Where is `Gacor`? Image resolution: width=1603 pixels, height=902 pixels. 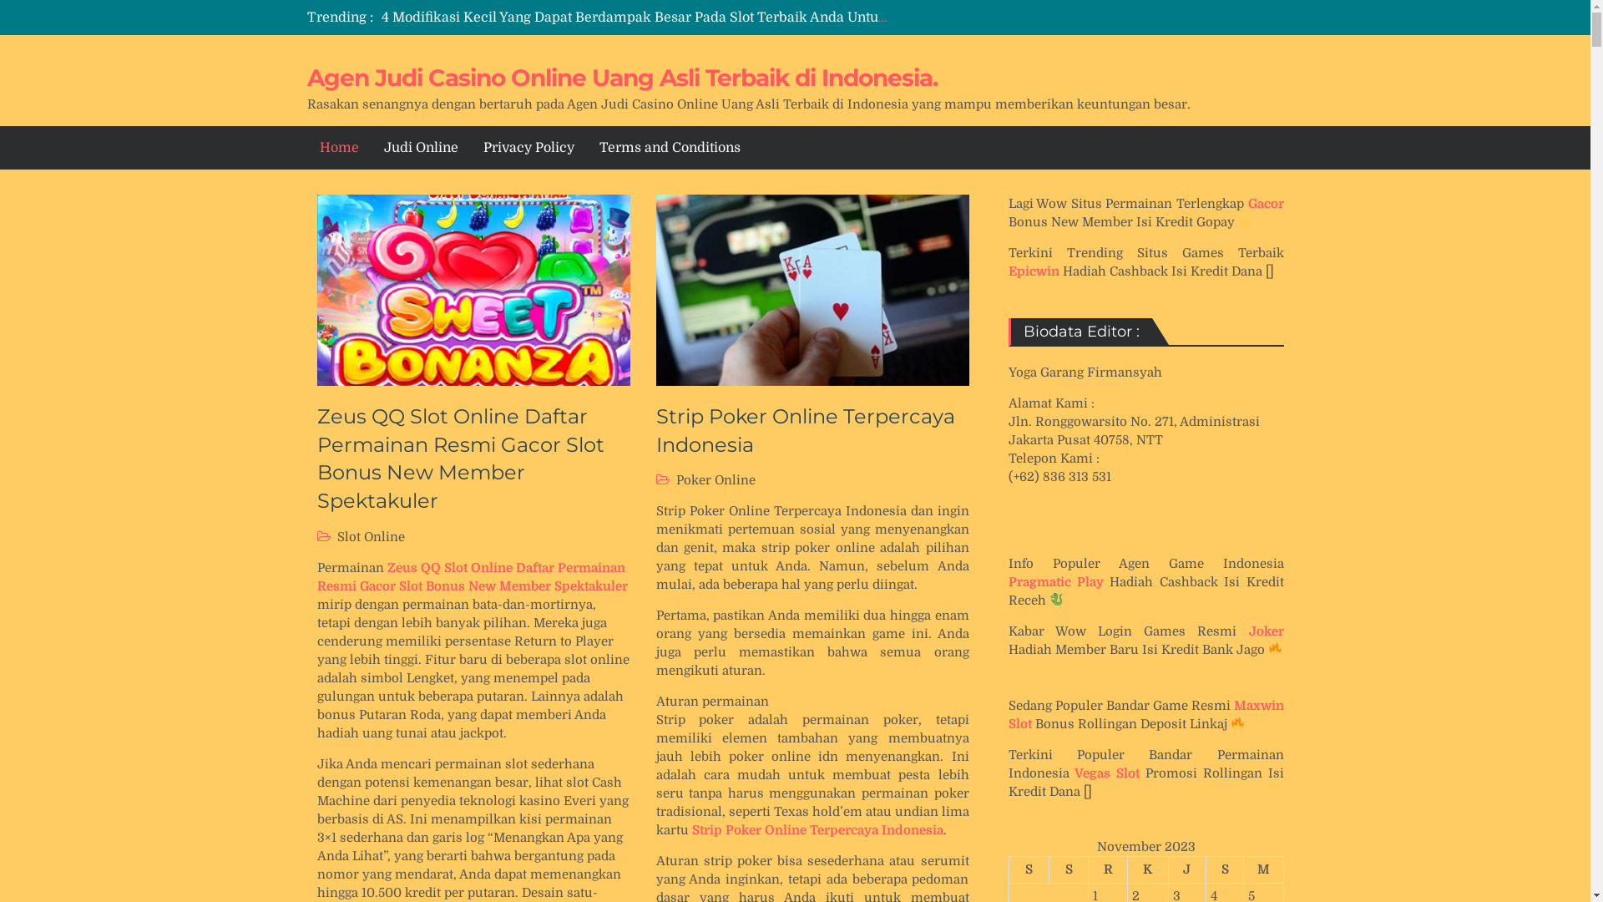 Gacor is located at coordinates (1266, 204).